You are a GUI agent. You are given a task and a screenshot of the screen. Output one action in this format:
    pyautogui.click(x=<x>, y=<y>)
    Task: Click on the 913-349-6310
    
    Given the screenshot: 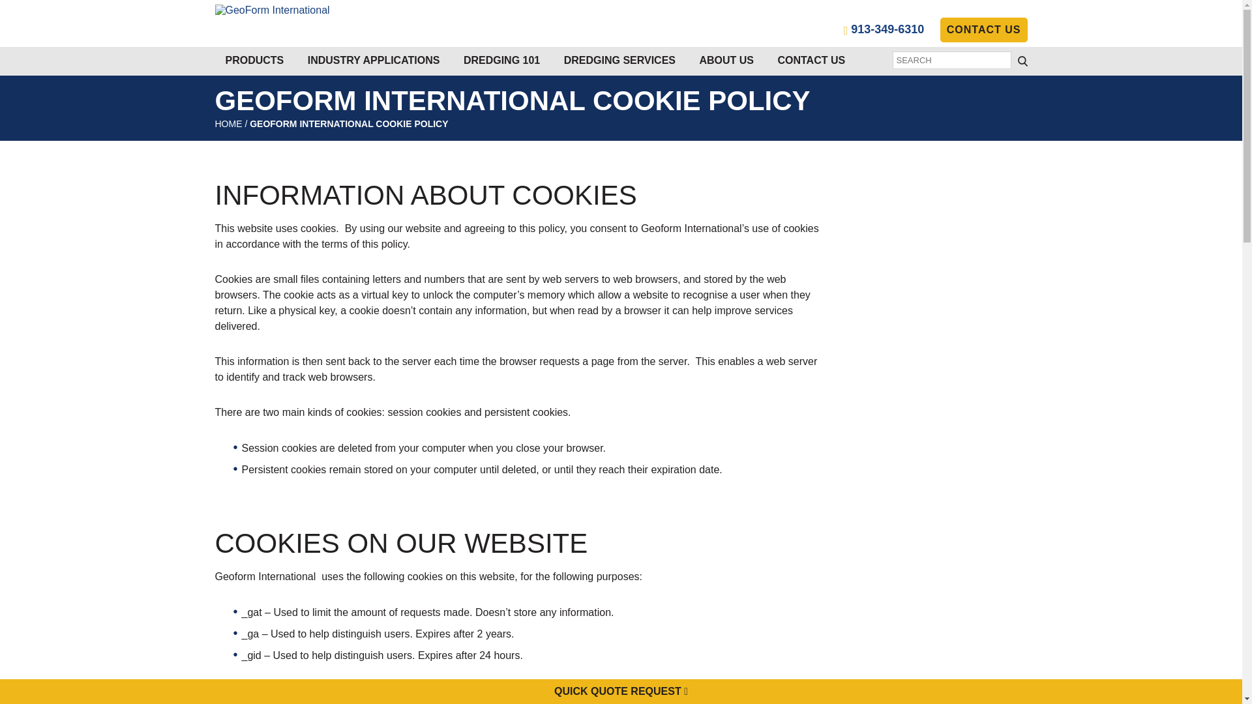 What is the action you would take?
    pyautogui.click(x=884, y=29)
    